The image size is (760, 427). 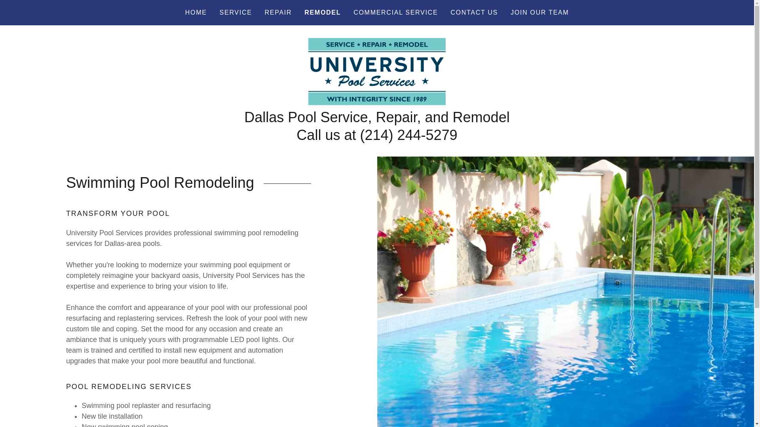 I want to click on REMODEL, so click(x=322, y=13).